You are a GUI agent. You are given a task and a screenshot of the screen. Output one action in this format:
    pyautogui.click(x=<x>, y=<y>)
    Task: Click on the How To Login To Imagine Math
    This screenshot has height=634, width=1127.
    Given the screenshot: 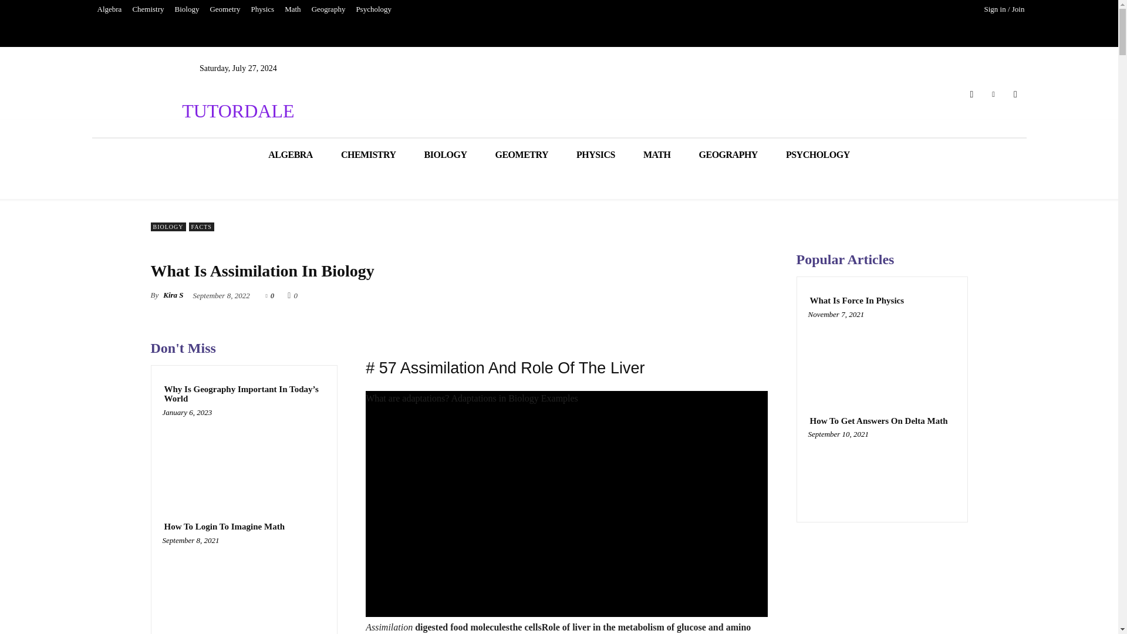 What is the action you would take?
    pyautogui.click(x=224, y=527)
    